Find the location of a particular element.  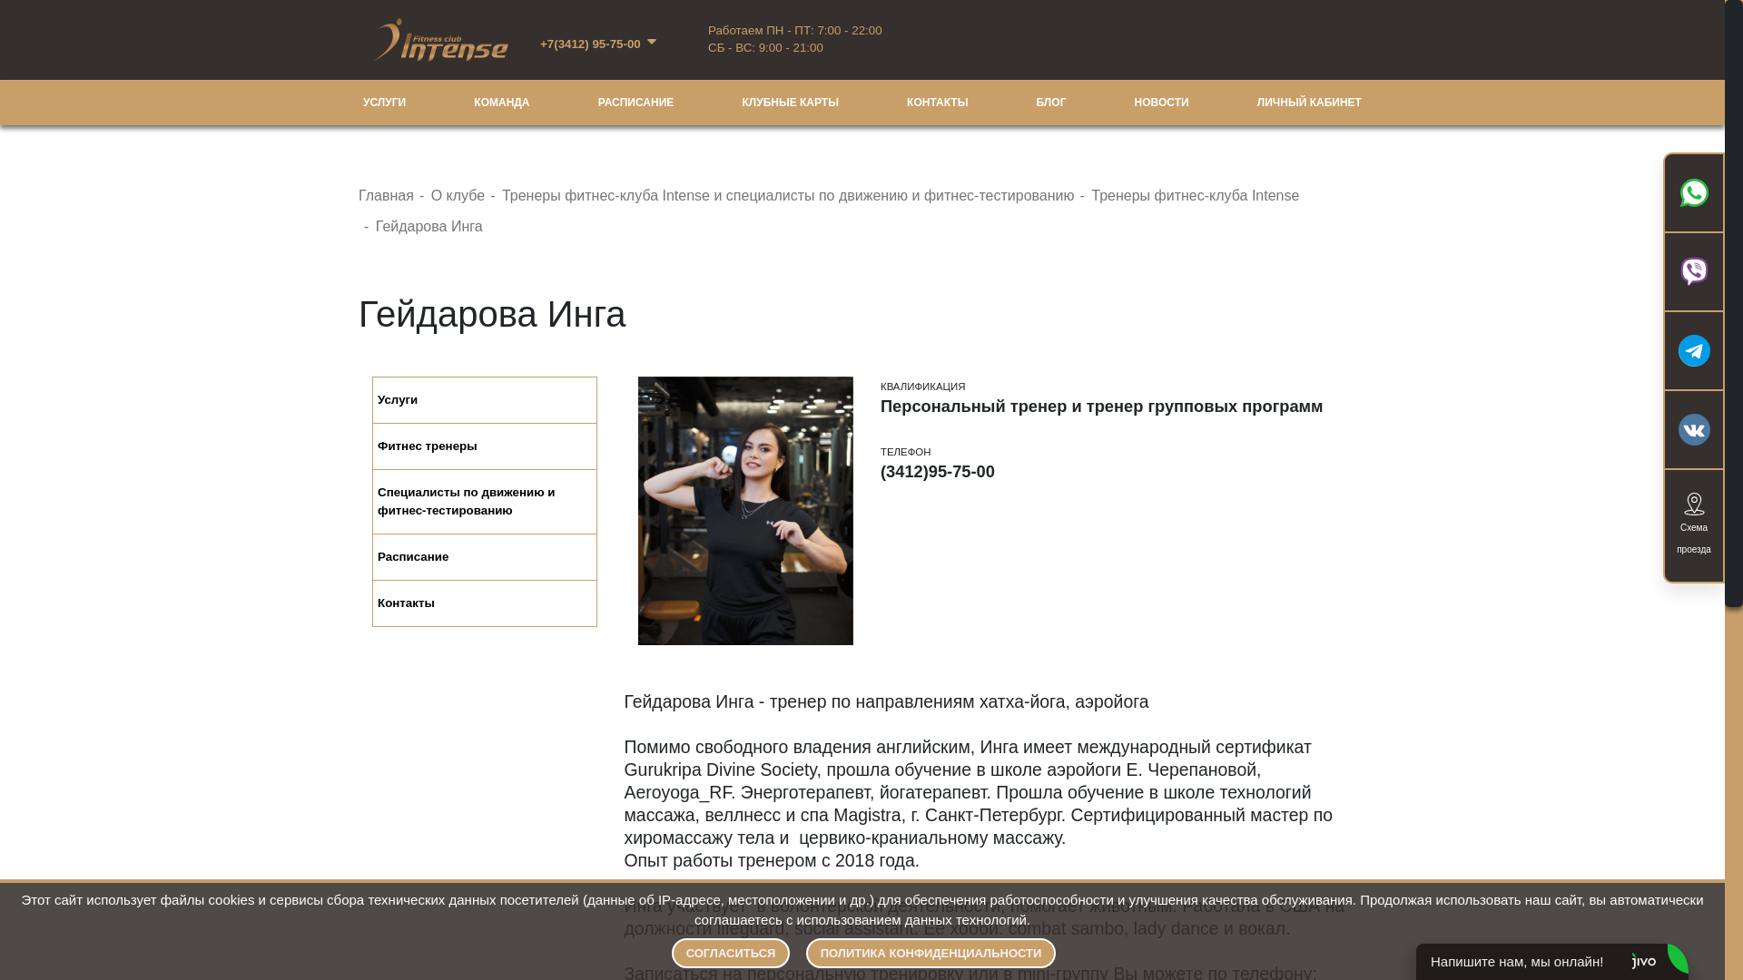

Whatsapp is located at coordinates (1694, 192).